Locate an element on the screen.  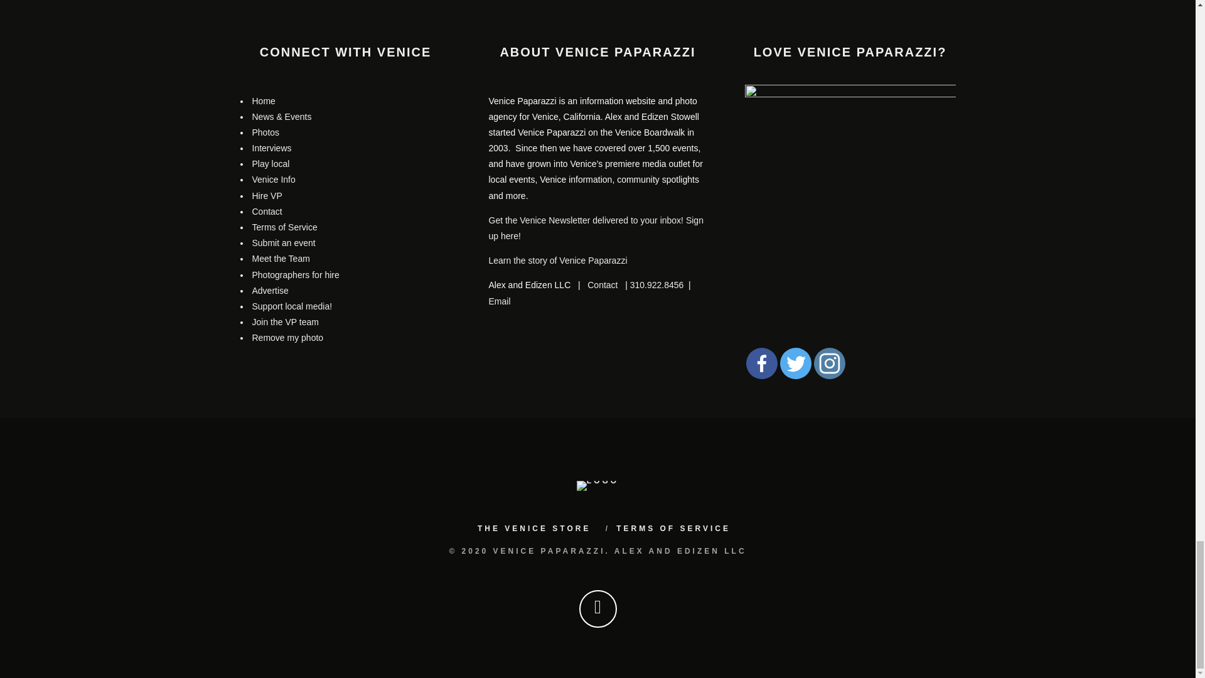
Twitter is located at coordinates (795, 363).